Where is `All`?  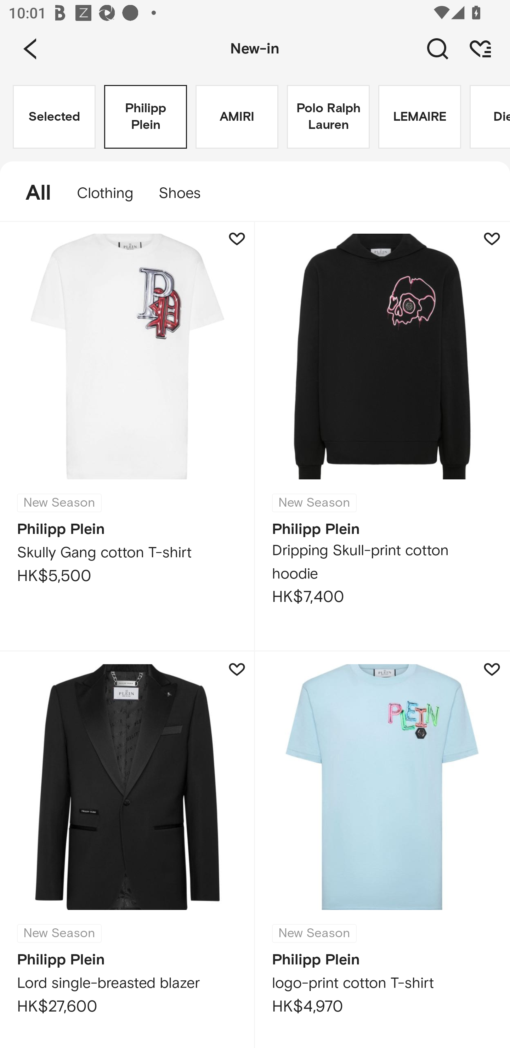 All is located at coordinates (32, 193).